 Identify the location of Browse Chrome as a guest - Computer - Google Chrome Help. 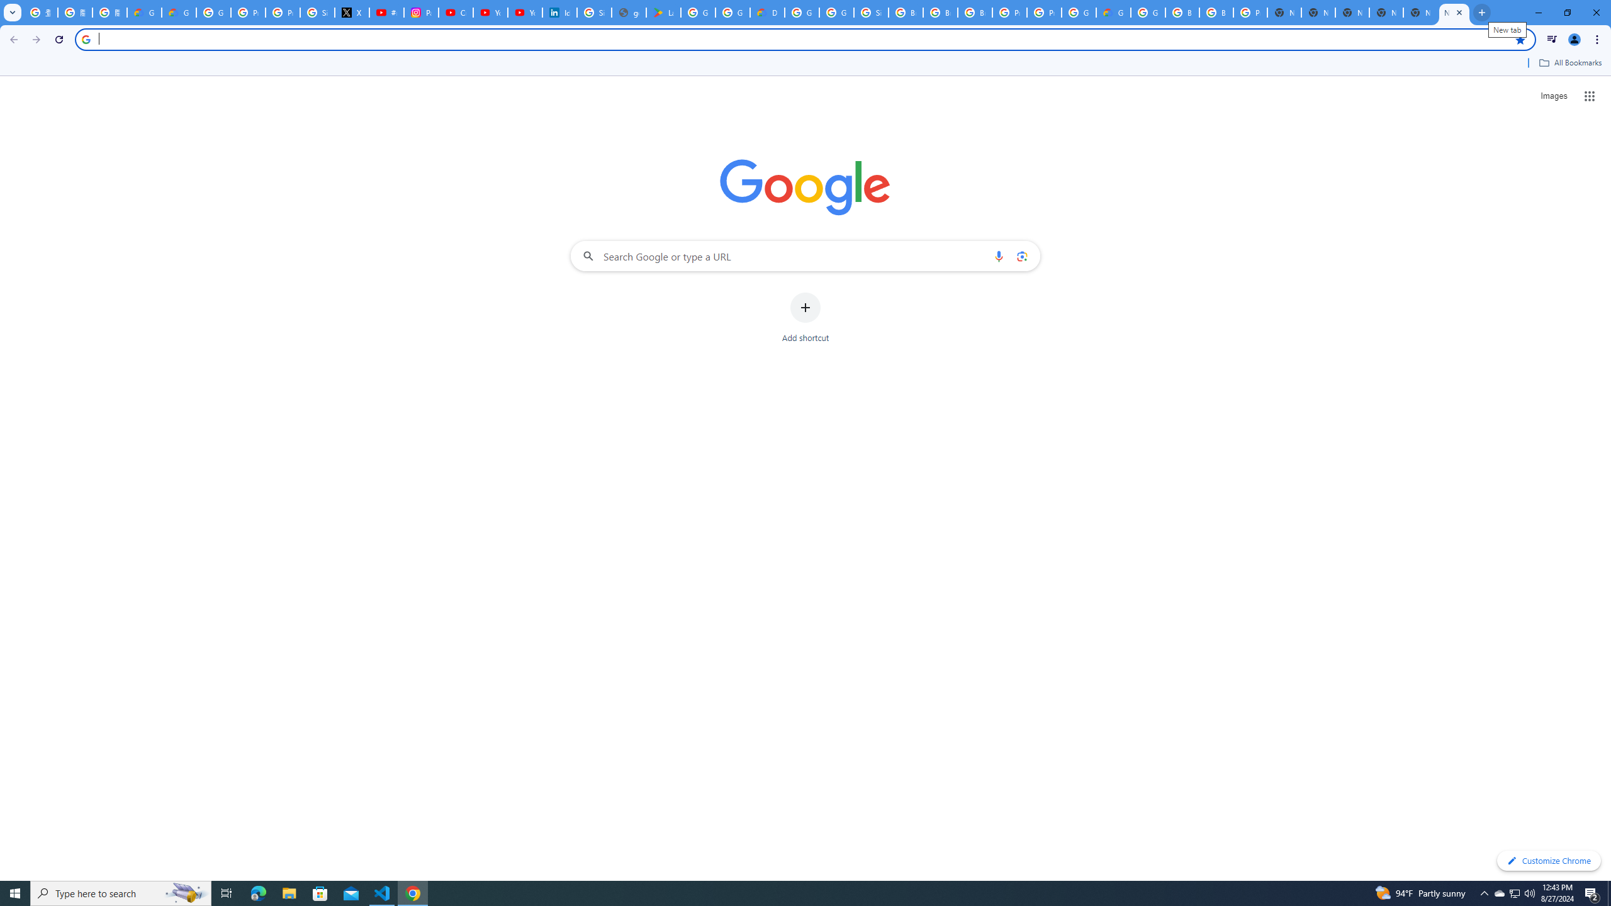
(1216, 13).